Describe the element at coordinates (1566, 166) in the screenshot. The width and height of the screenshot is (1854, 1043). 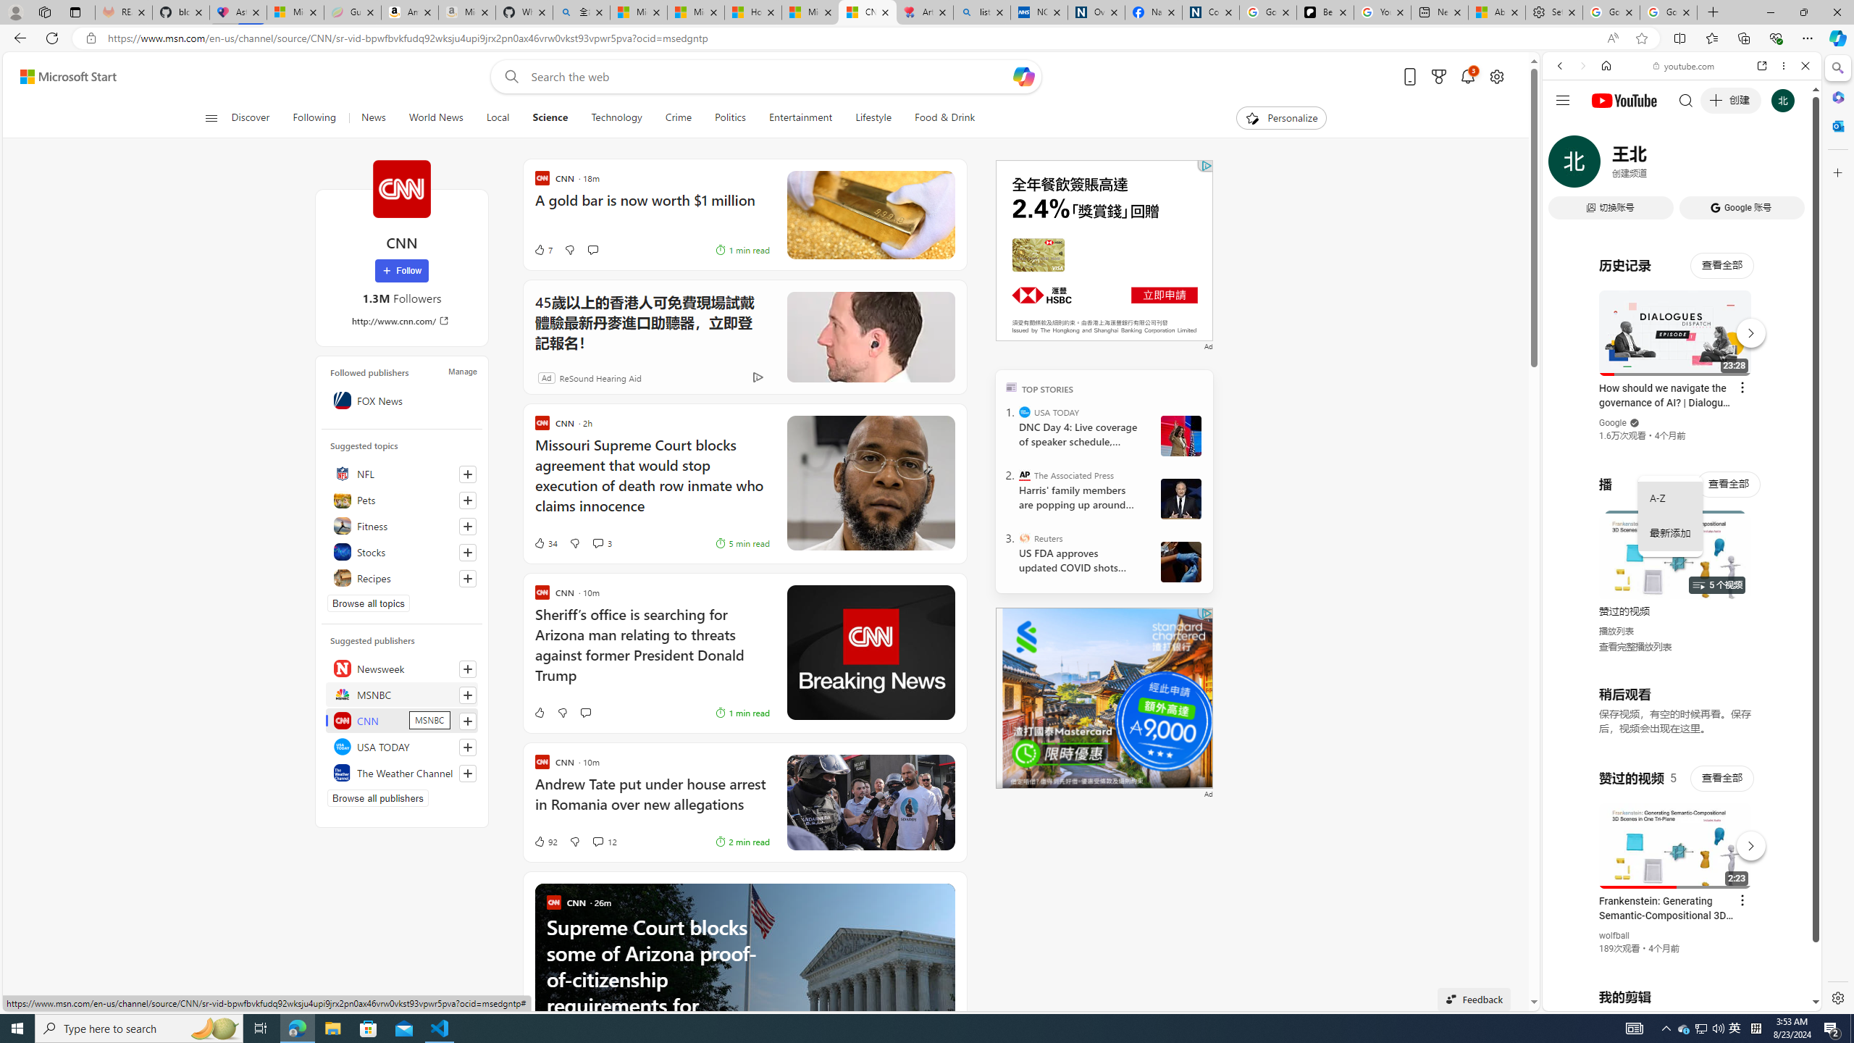
I see `WEB  ` at that location.